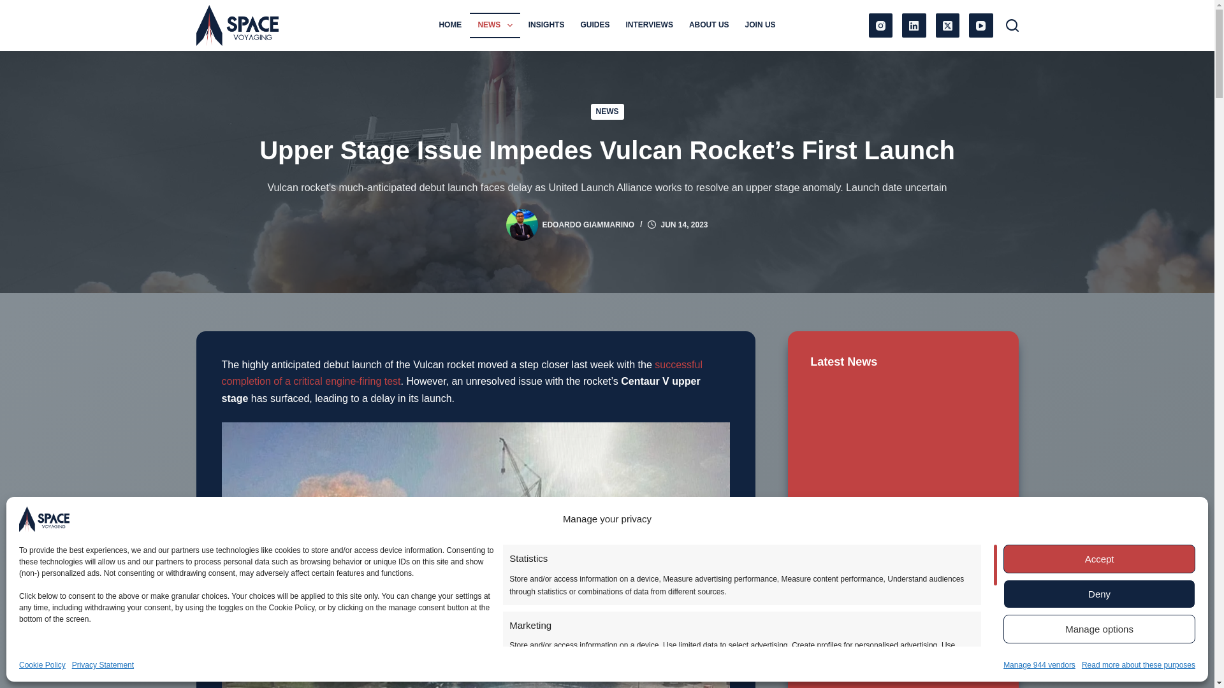  What do you see at coordinates (103, 665) in the screenshot?
I see `Privacy Statement` at bounding box center [103, 665].